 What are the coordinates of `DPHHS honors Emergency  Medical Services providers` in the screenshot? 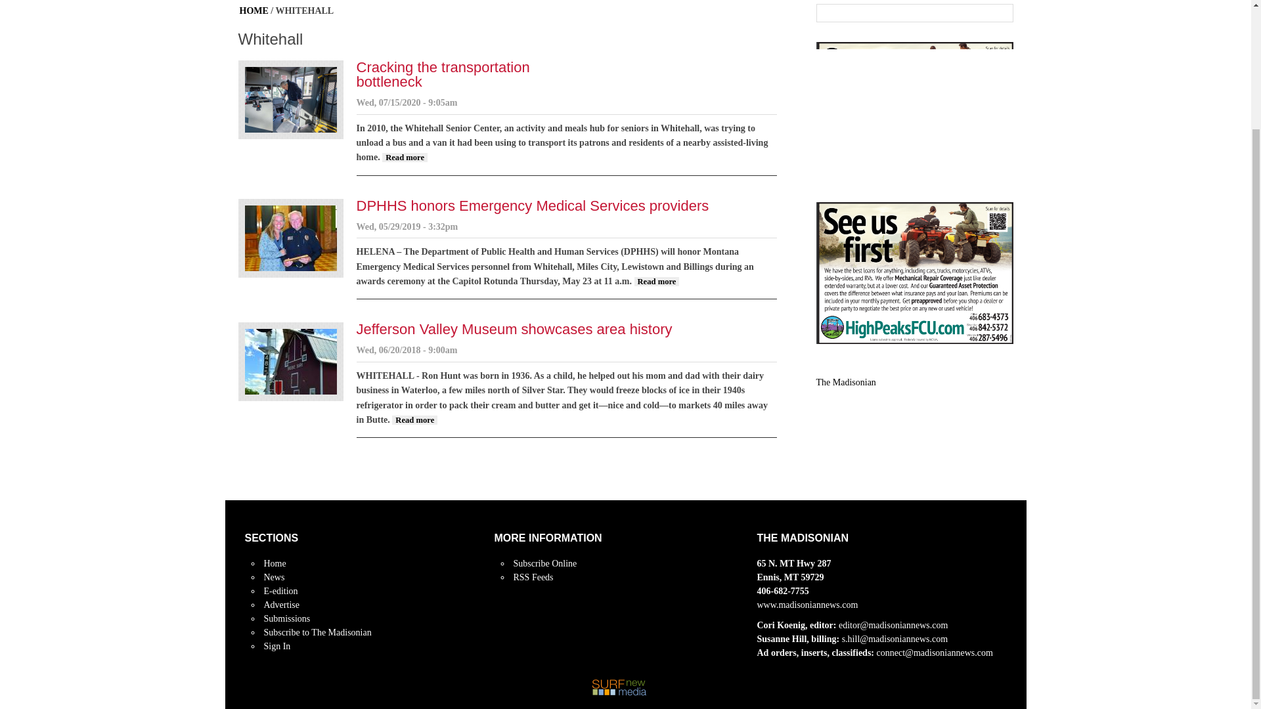 It's located at (657, 282).